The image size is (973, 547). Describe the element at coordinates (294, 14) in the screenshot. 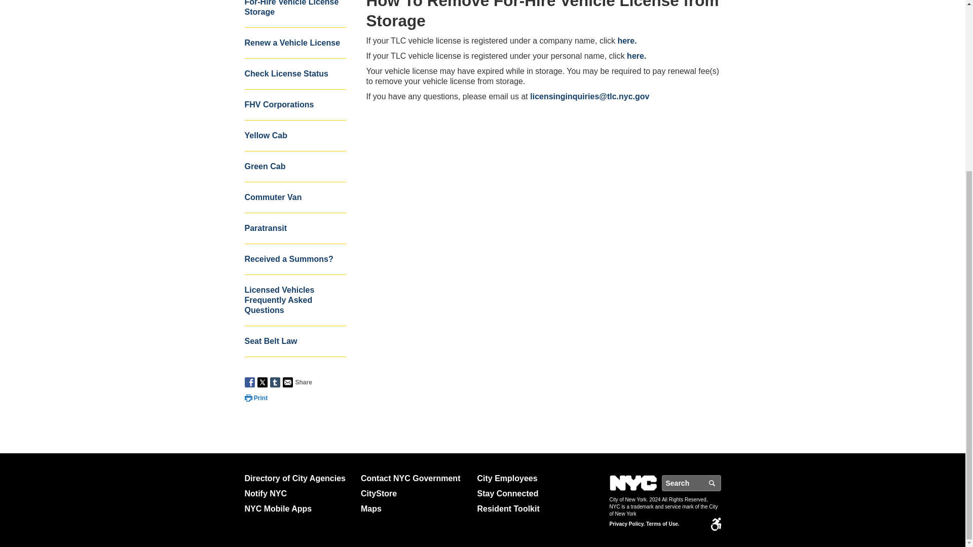

I see `For-Hire Vehicle License Storage` at that location.